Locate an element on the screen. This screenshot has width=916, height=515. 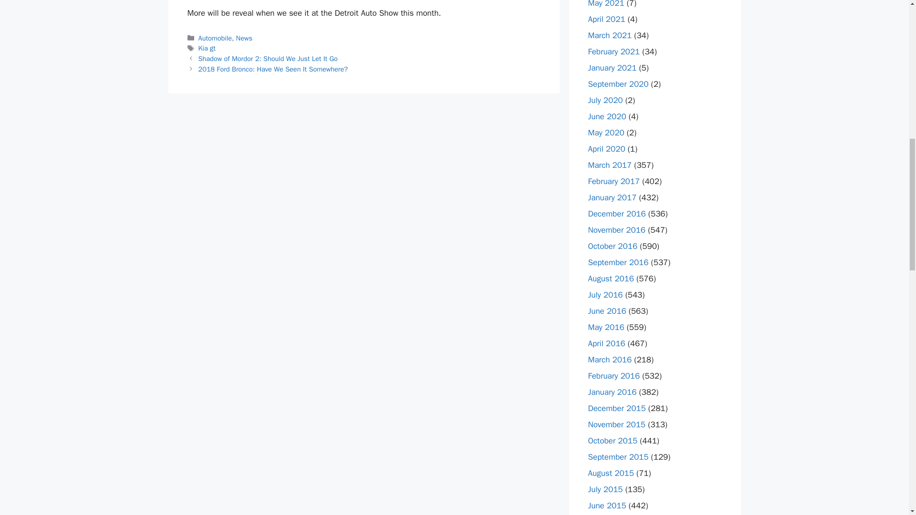
Automobile is located at coordinates (215, 38).